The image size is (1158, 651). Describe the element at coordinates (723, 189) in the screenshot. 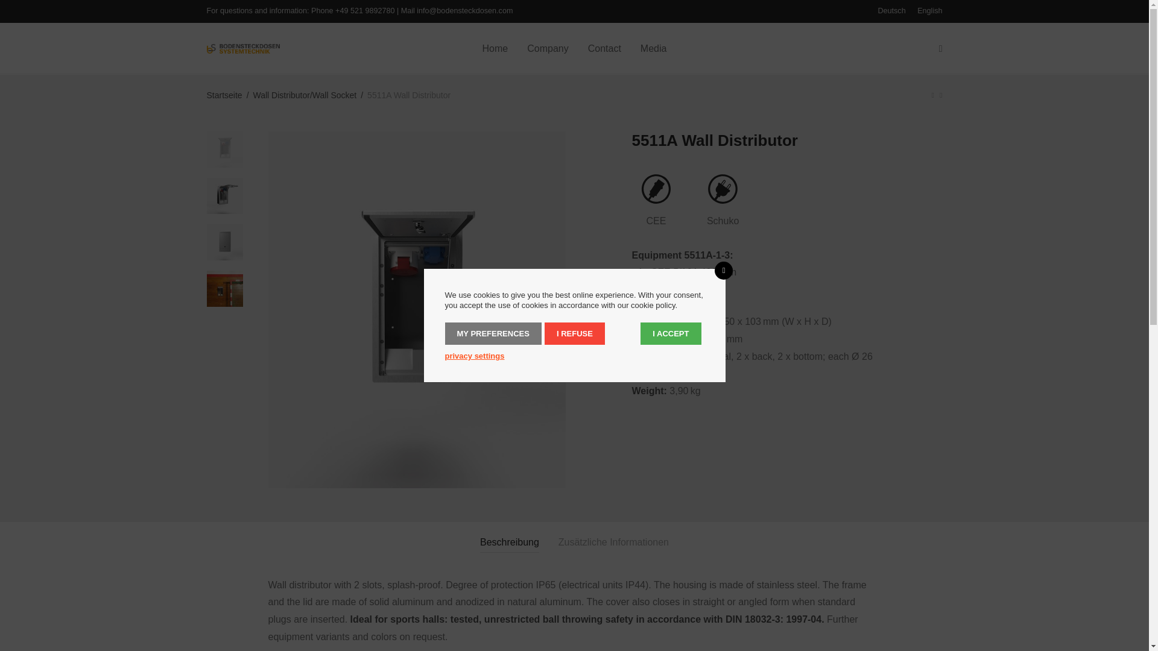

I see `Schuko Icon grey 50x50px` at that location.